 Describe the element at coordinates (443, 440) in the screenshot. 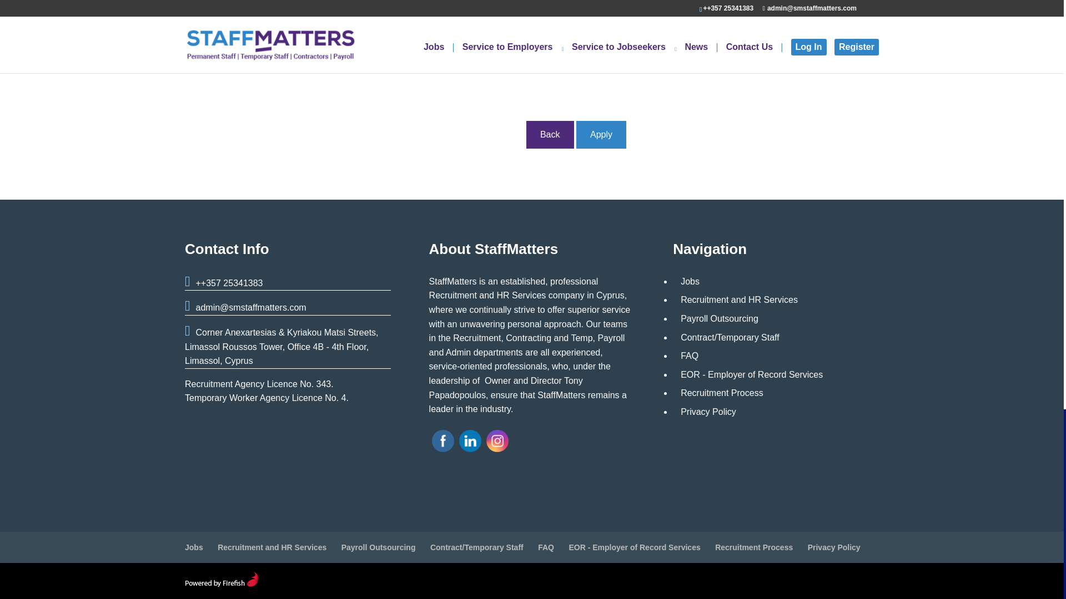

I see `Facebook` at that location.